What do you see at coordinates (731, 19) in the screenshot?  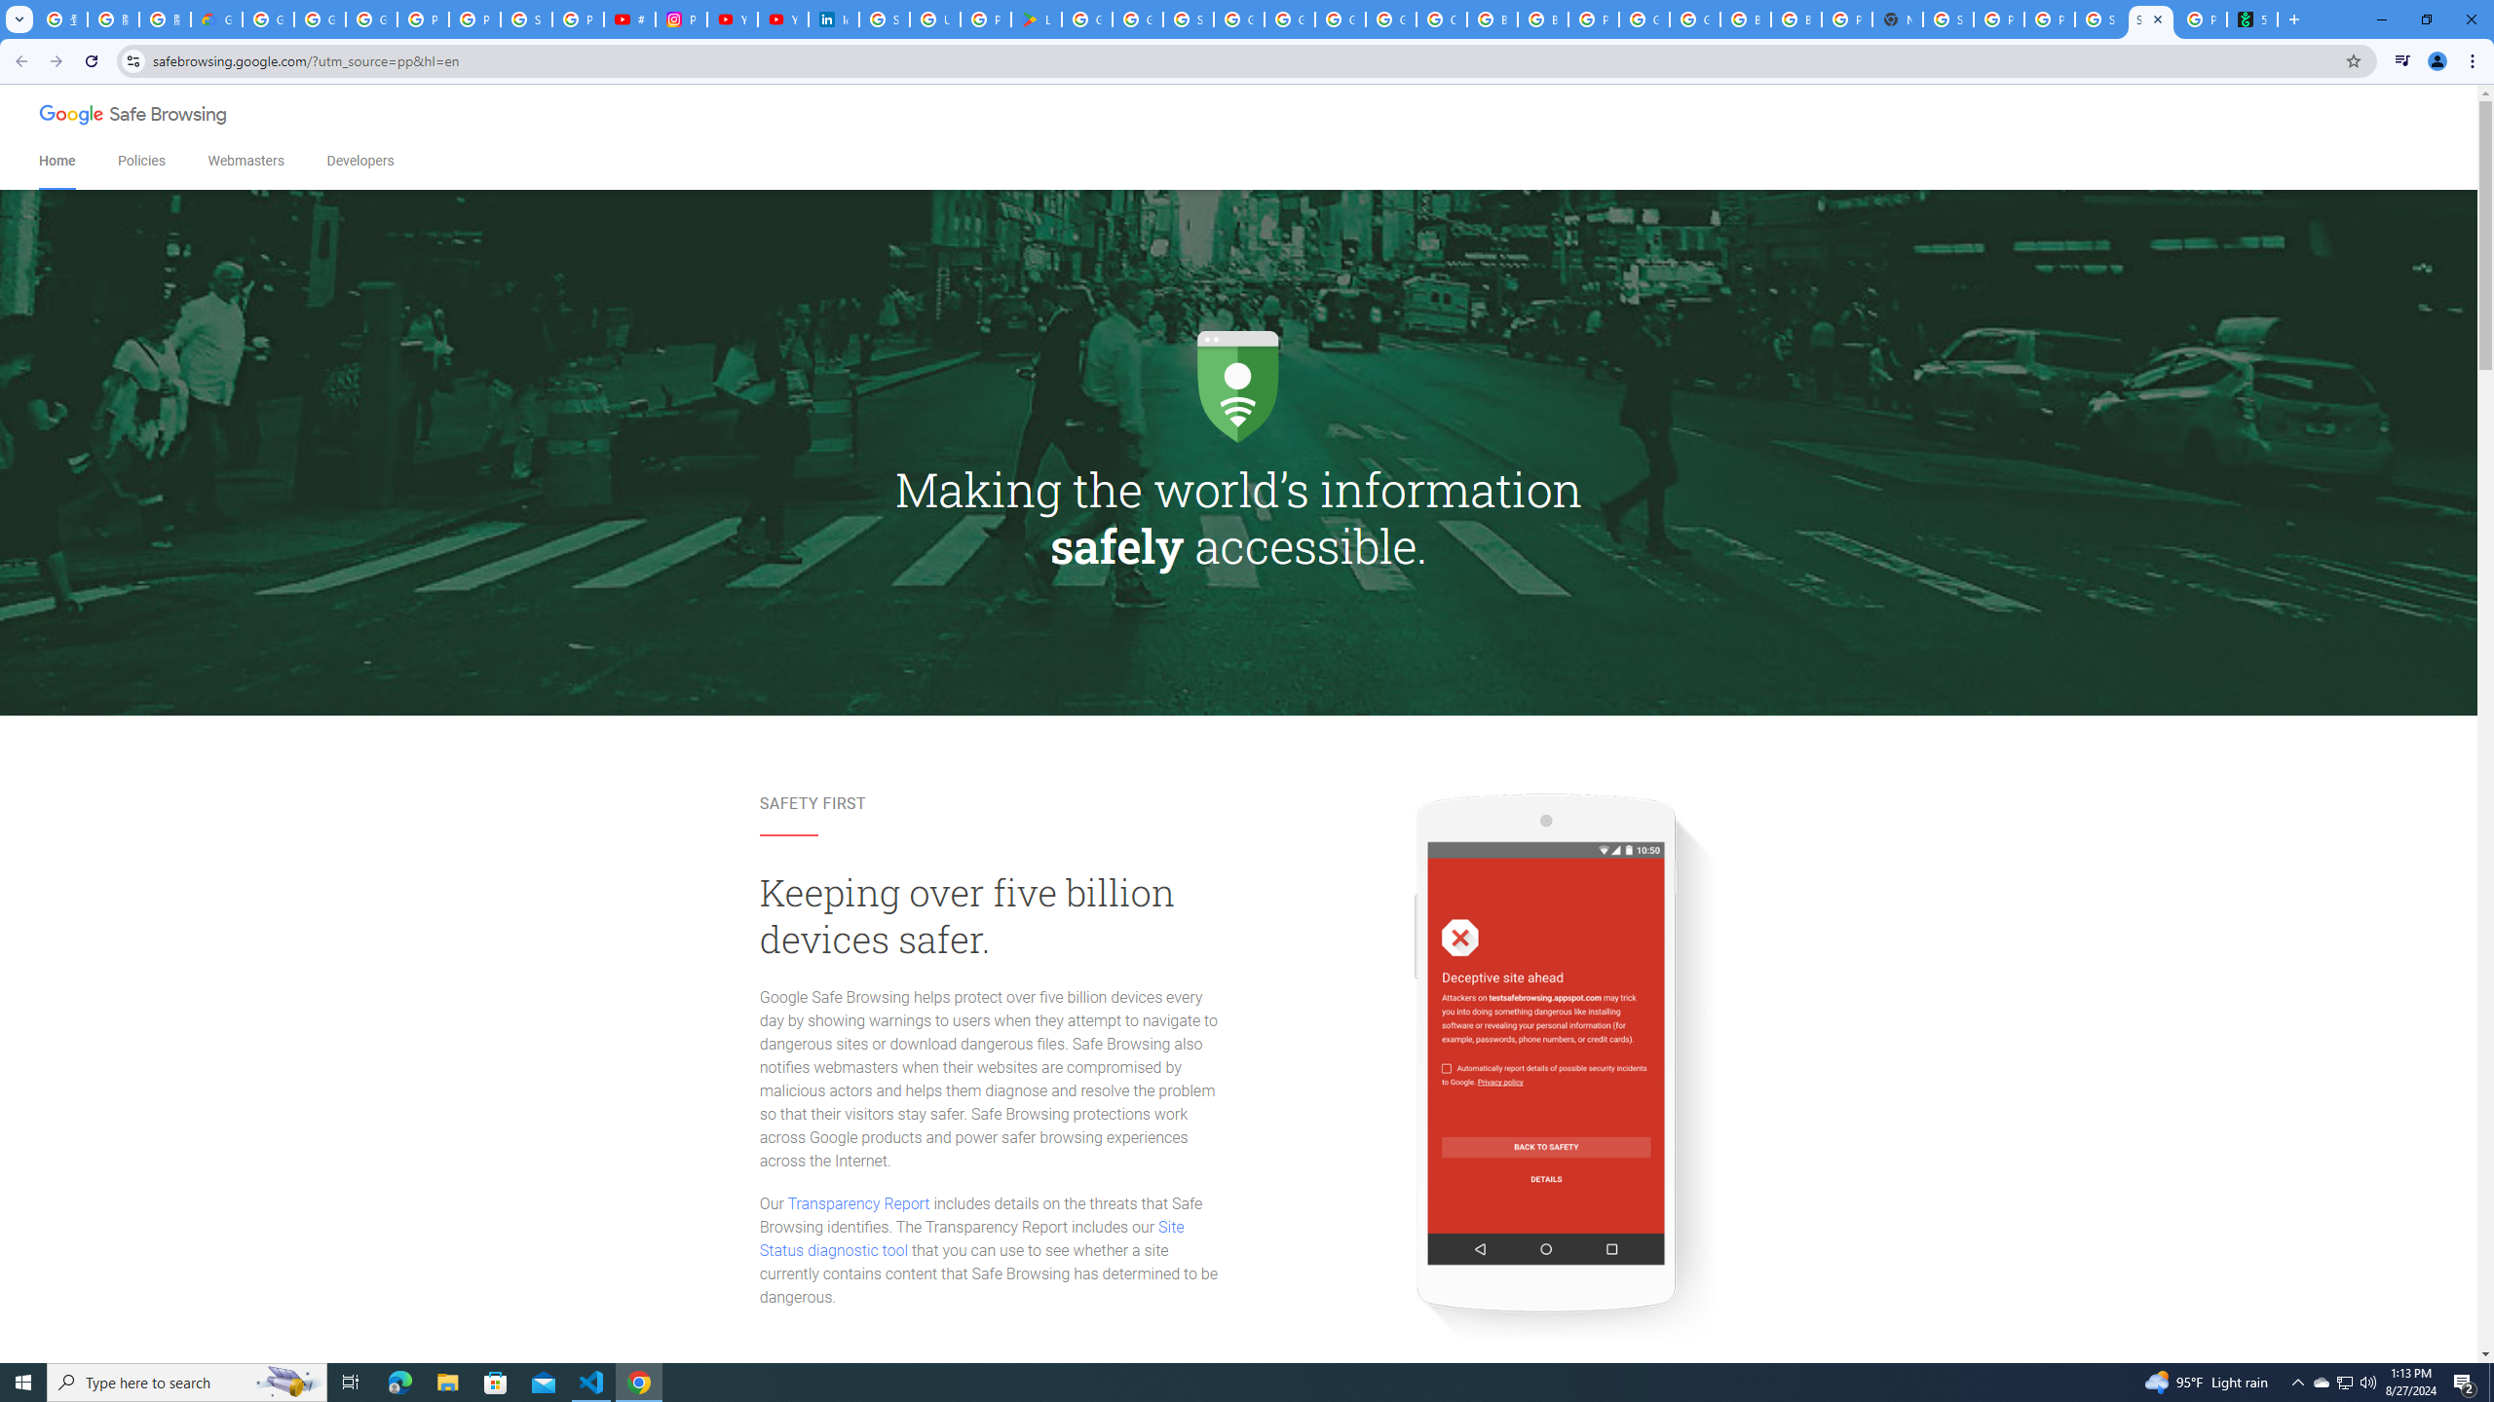 I see `YouTube Culture & Trends - On The Rise: Handcam Videos` at bounding box center [731, 19].